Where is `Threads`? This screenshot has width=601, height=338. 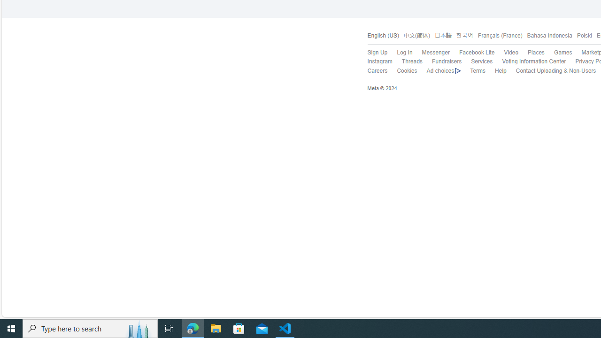 Threads is located at coordinates (407, 61).